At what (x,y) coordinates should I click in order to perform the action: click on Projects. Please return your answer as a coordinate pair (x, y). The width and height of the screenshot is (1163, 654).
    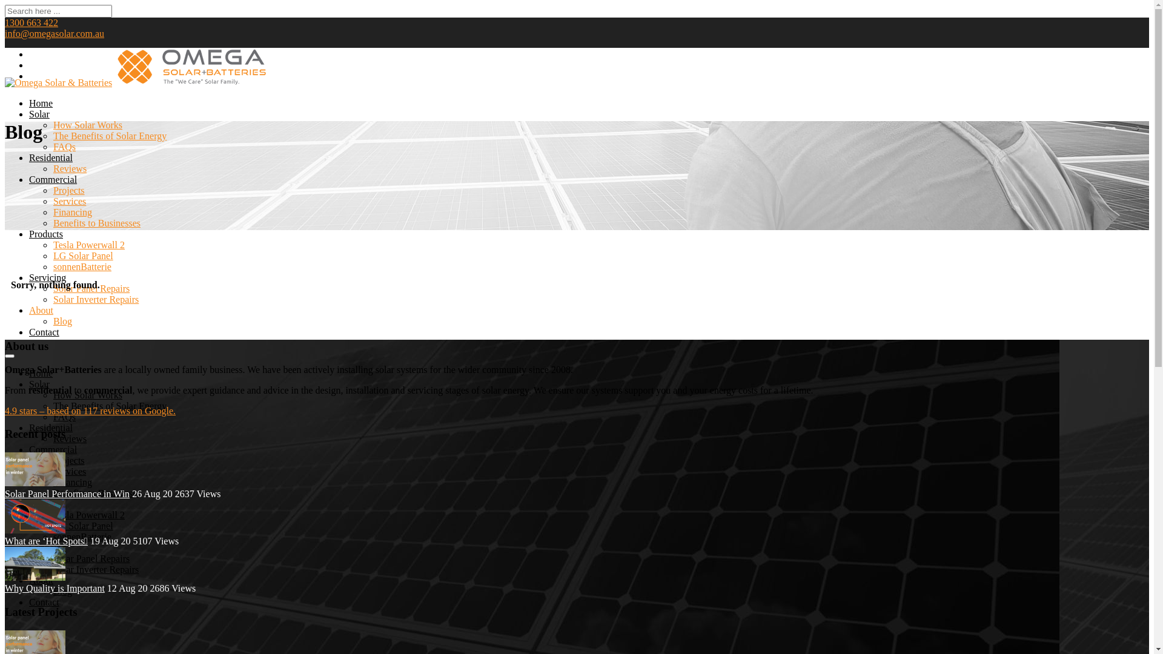
    Looking at the image, I should click on (69, 460).